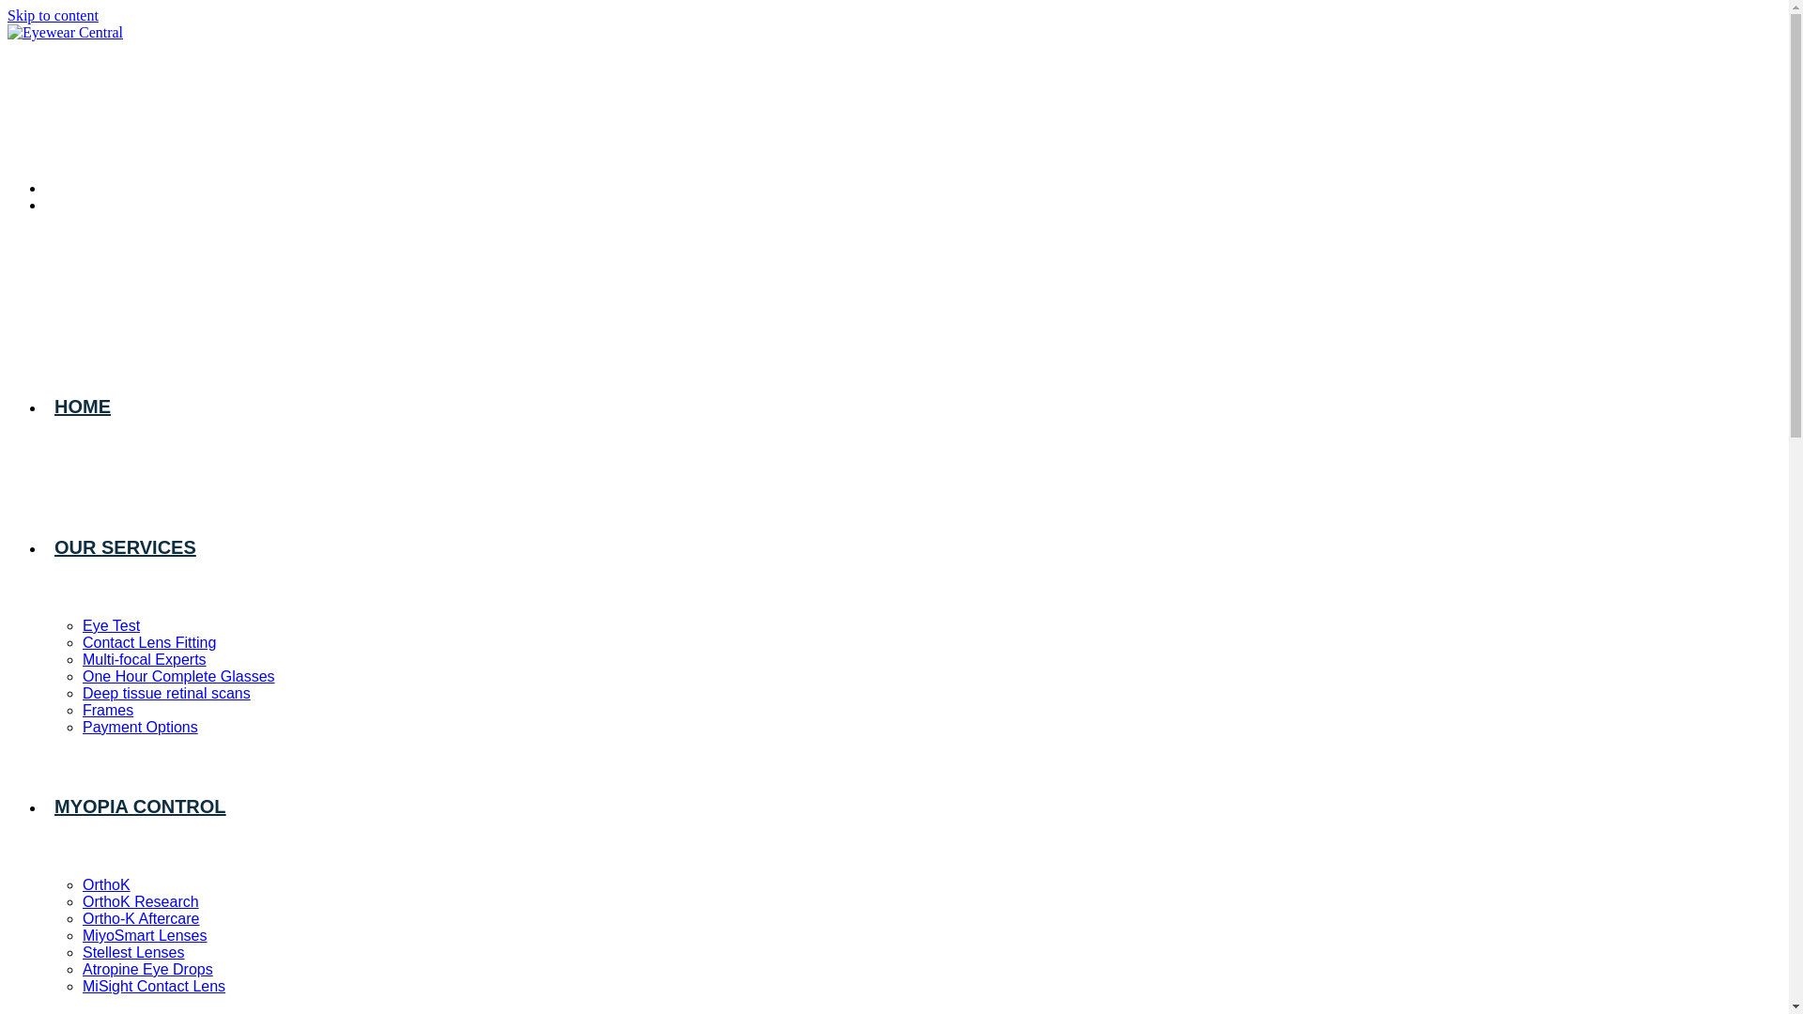  What do you see at coordinates (178, 676) in the screenshot?
I see `One Hour Complete Glasses` at bounding box center [178, 676].